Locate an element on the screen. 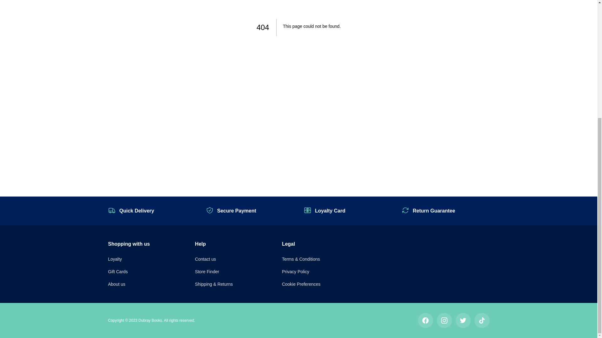 The image size is (602, 338). About us is located at coordinates (116, 284).